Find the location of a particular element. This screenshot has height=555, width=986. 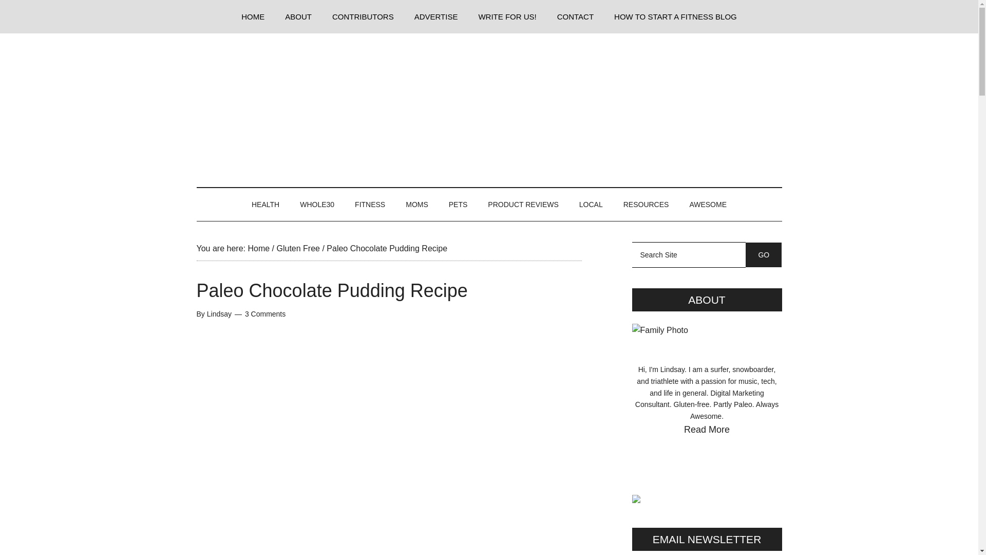

HEALTH is located at coordinates (266, 205).